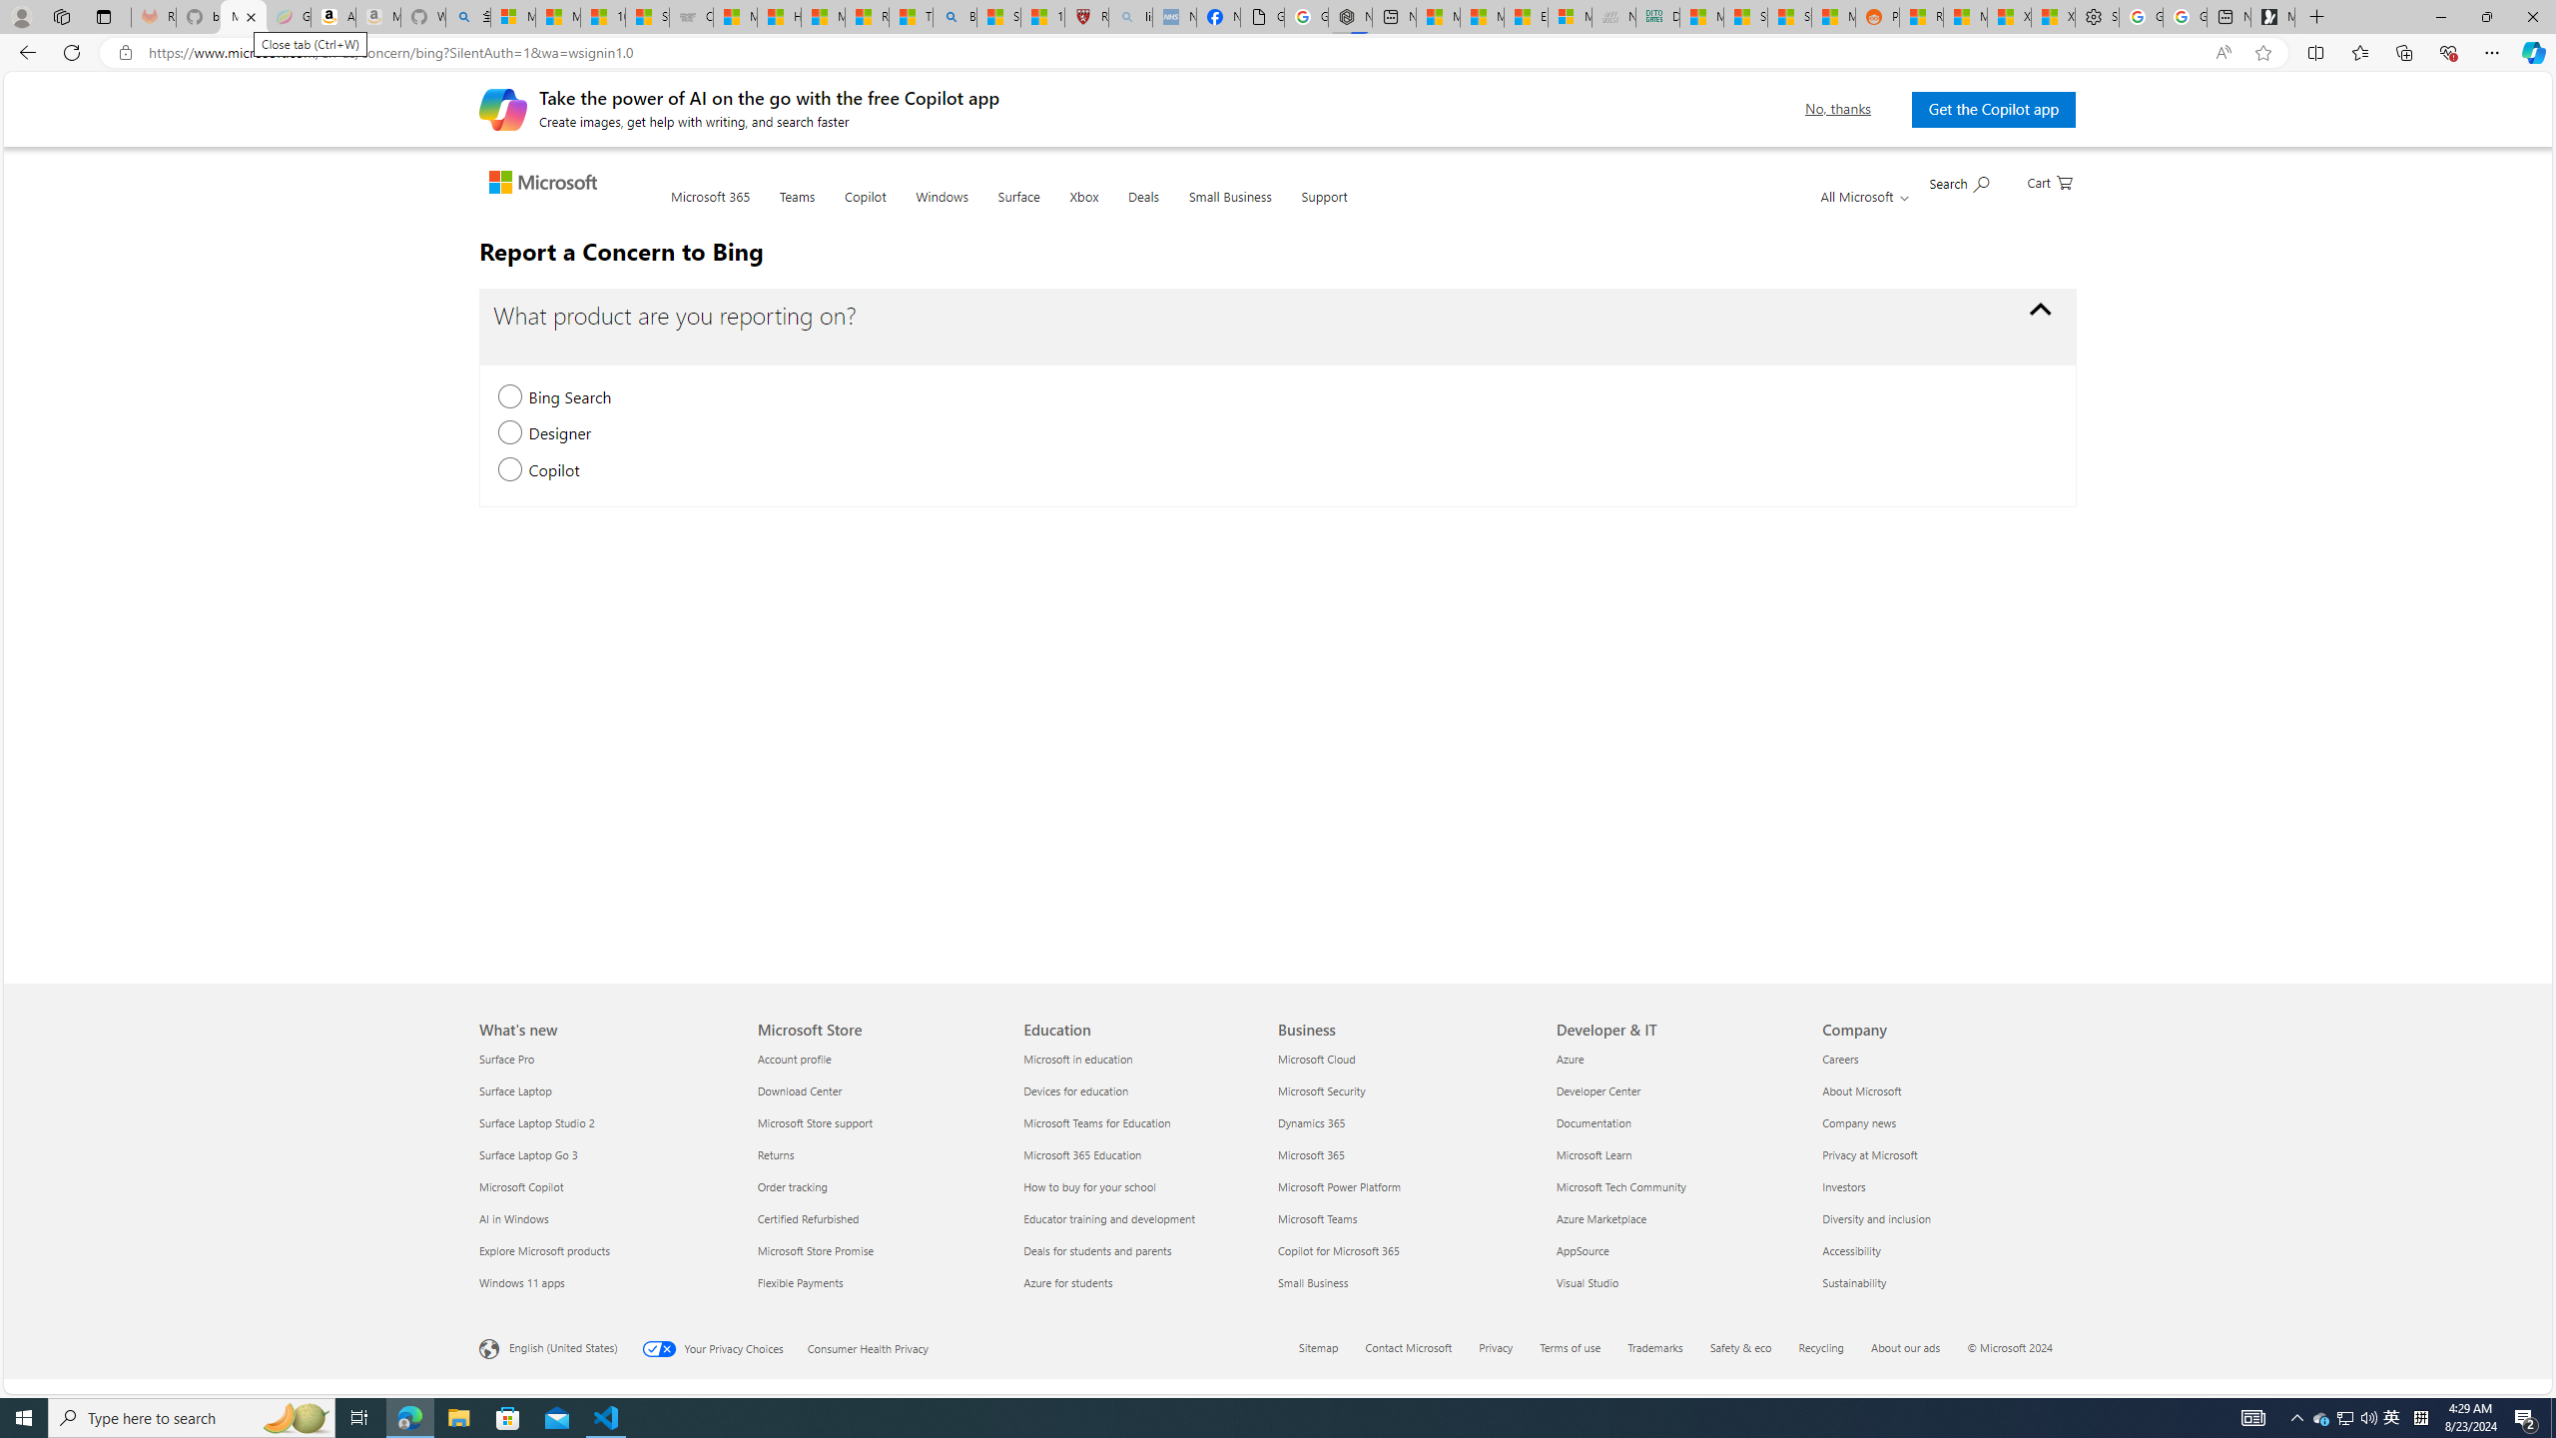  I want to click on Designer, new section will be expanded, so click(509, 433).